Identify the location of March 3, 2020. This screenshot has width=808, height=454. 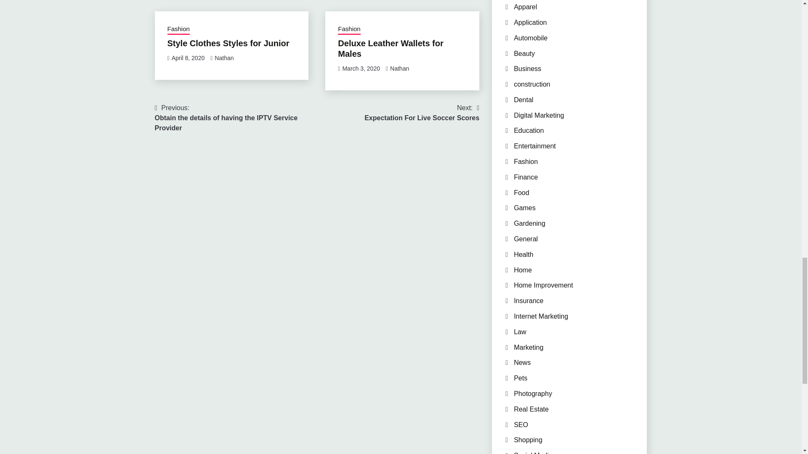
(361, 68).